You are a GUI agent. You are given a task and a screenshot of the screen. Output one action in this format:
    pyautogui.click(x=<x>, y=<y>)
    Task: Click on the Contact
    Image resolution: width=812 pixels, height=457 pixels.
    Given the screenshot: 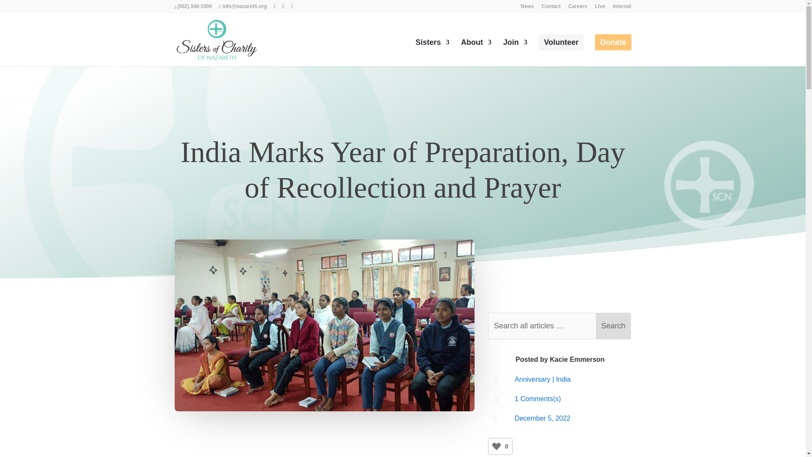 What is the action you would take?
    pyautogui.click(x=551, y=8)
    